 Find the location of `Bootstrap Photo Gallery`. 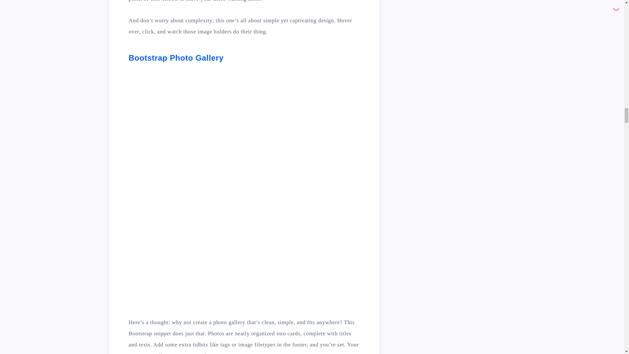

Bootstrap Photo Gallery is located at coordinates (176, 58).